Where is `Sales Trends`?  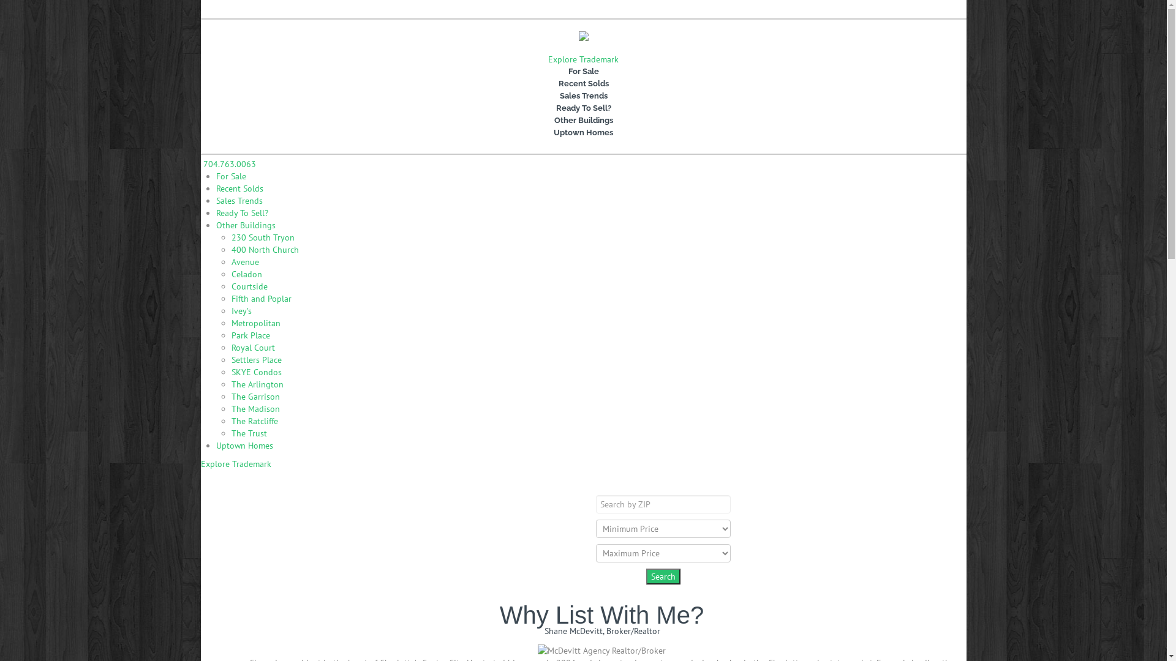
Sales Trends is located at coordinates (584, 96).